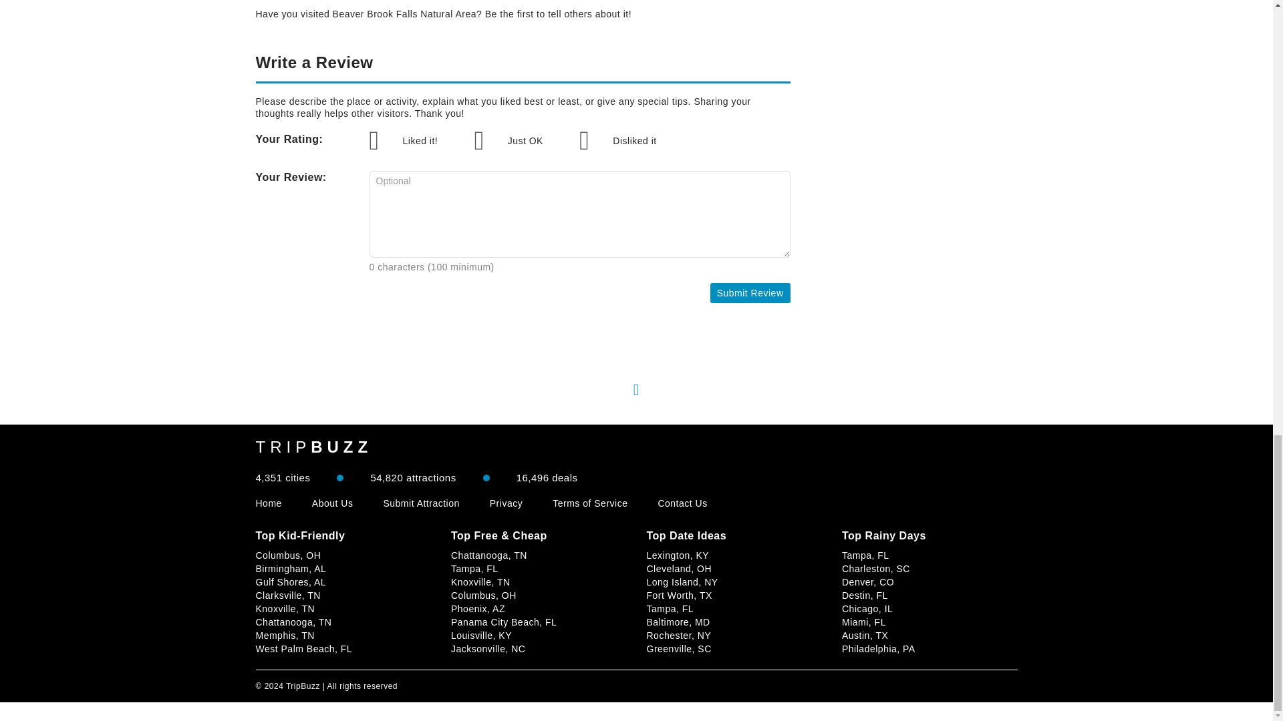  What do you see at coordinates (268, 503) in the screenshot?
I see `Home` at bounding box center [268, 503].